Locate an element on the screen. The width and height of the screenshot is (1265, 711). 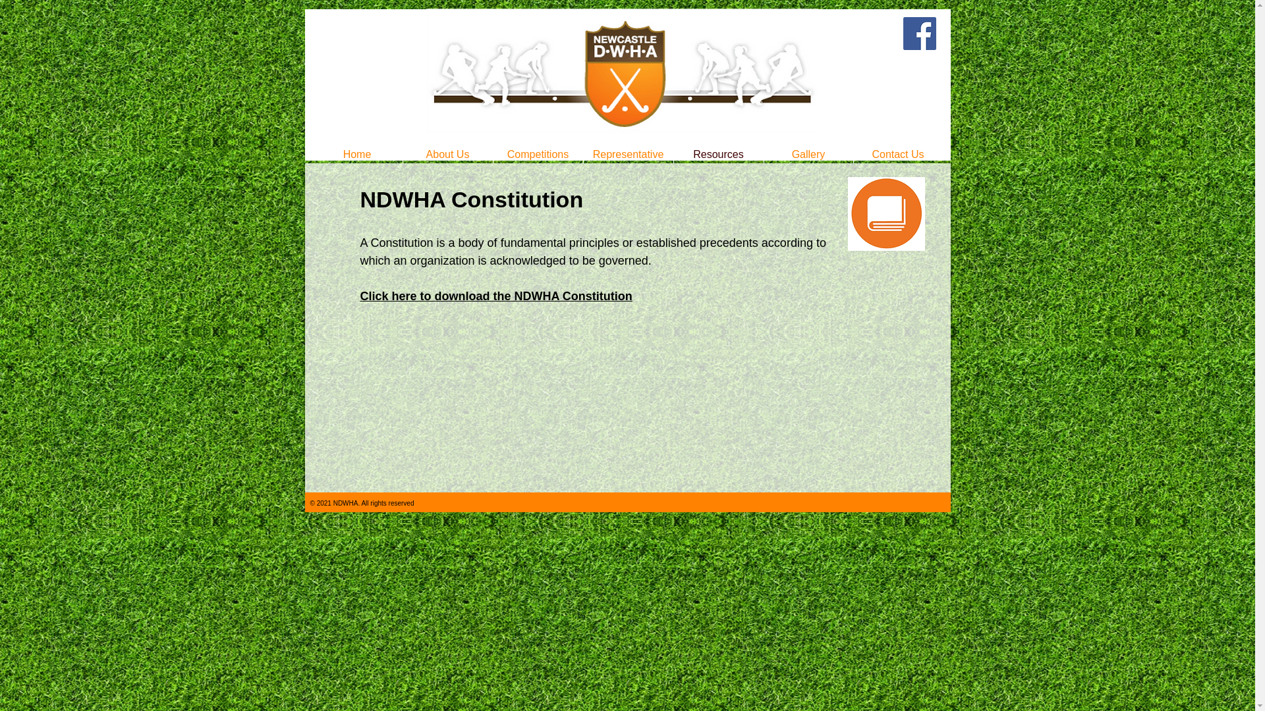
Home is located at coordinates (357, 154).